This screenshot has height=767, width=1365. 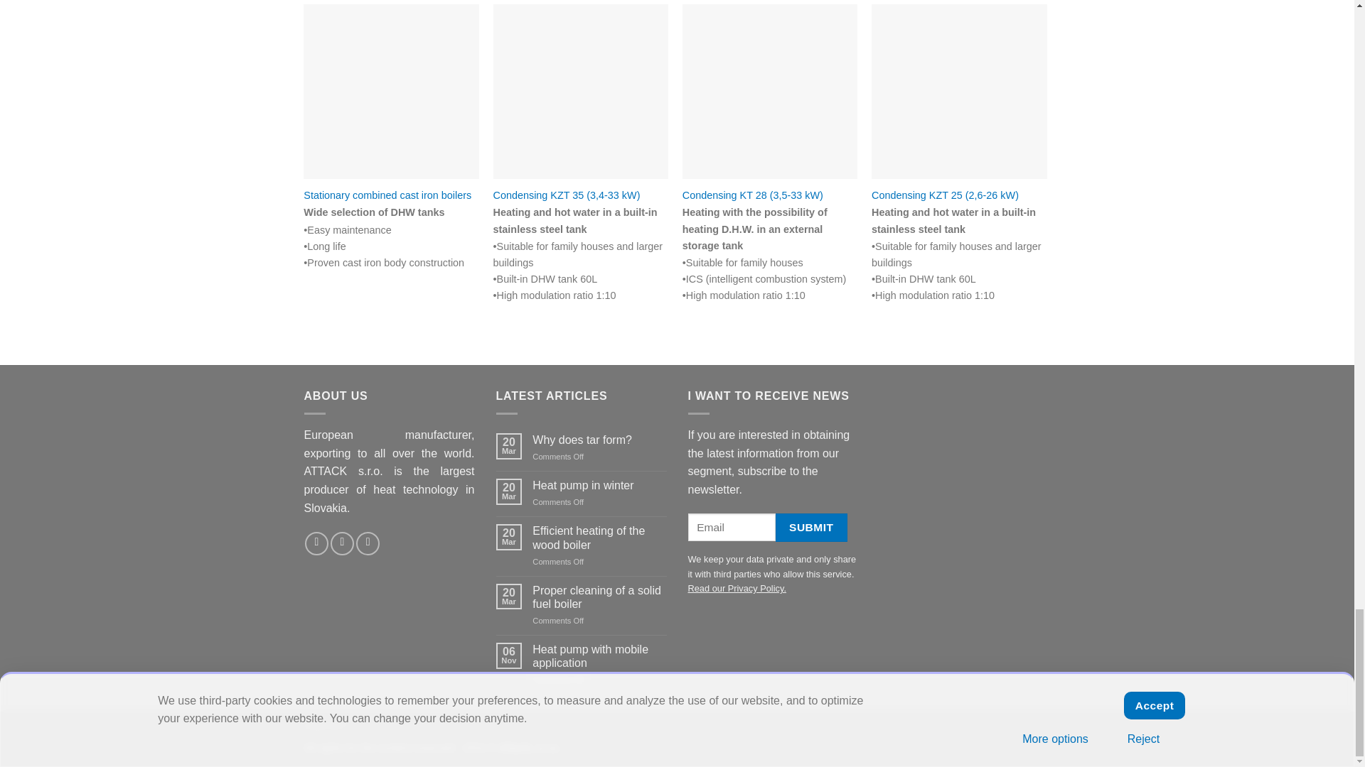 What do you see at coordinates (341, 543) in the screenshot?
I see `Follow on Instagram` at bounding box center [341, 543].